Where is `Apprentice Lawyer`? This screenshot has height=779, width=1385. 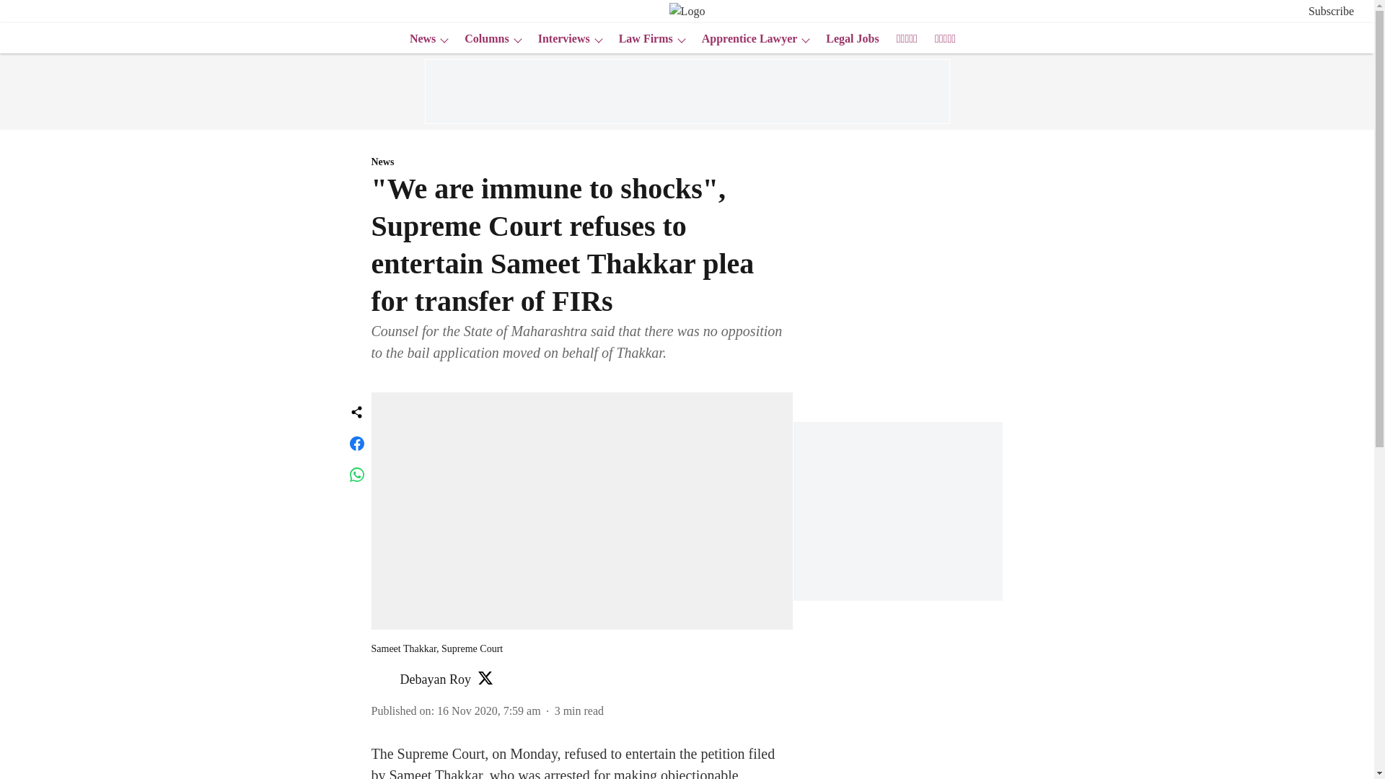
Apprentice Lawyer is located at coordinates (745, 39).